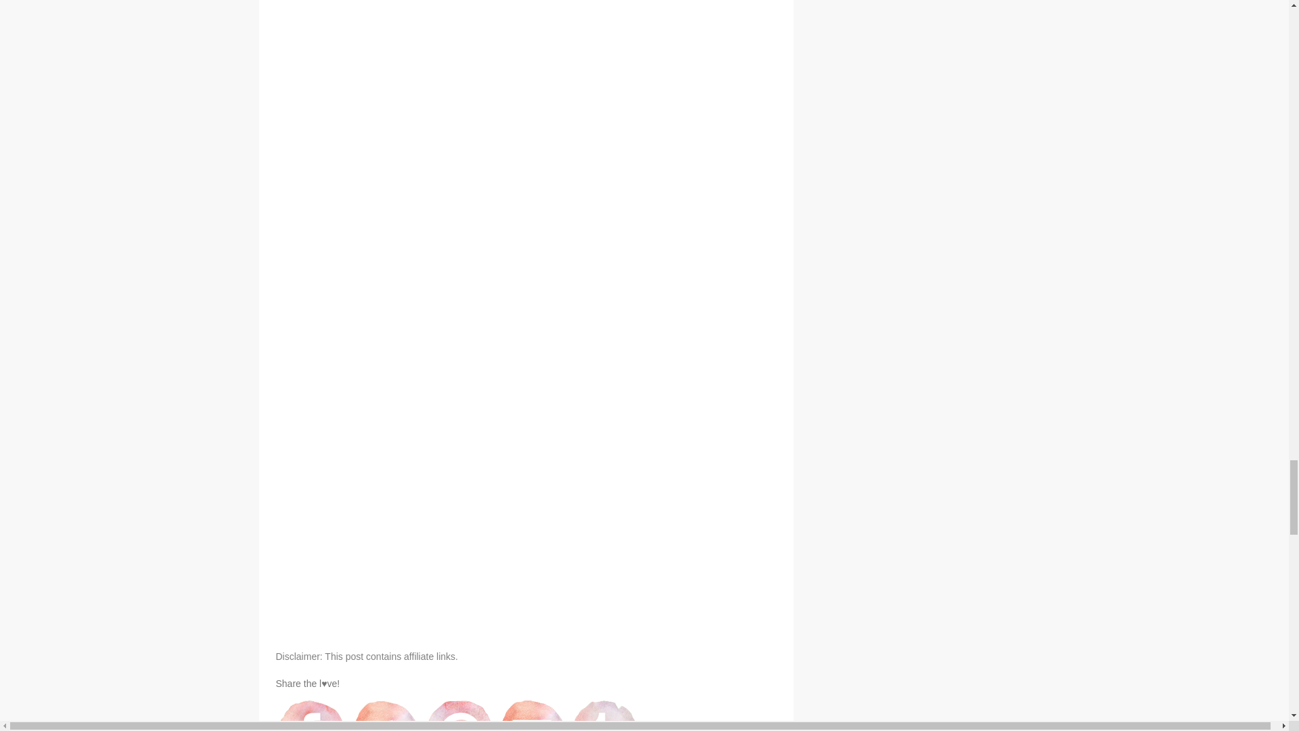 The width and height of the screenshot is (1299, 731). What do you see at coordinates (313, 715) in the screenshot?
I see `Facebook` at bounding box center [313, 715].